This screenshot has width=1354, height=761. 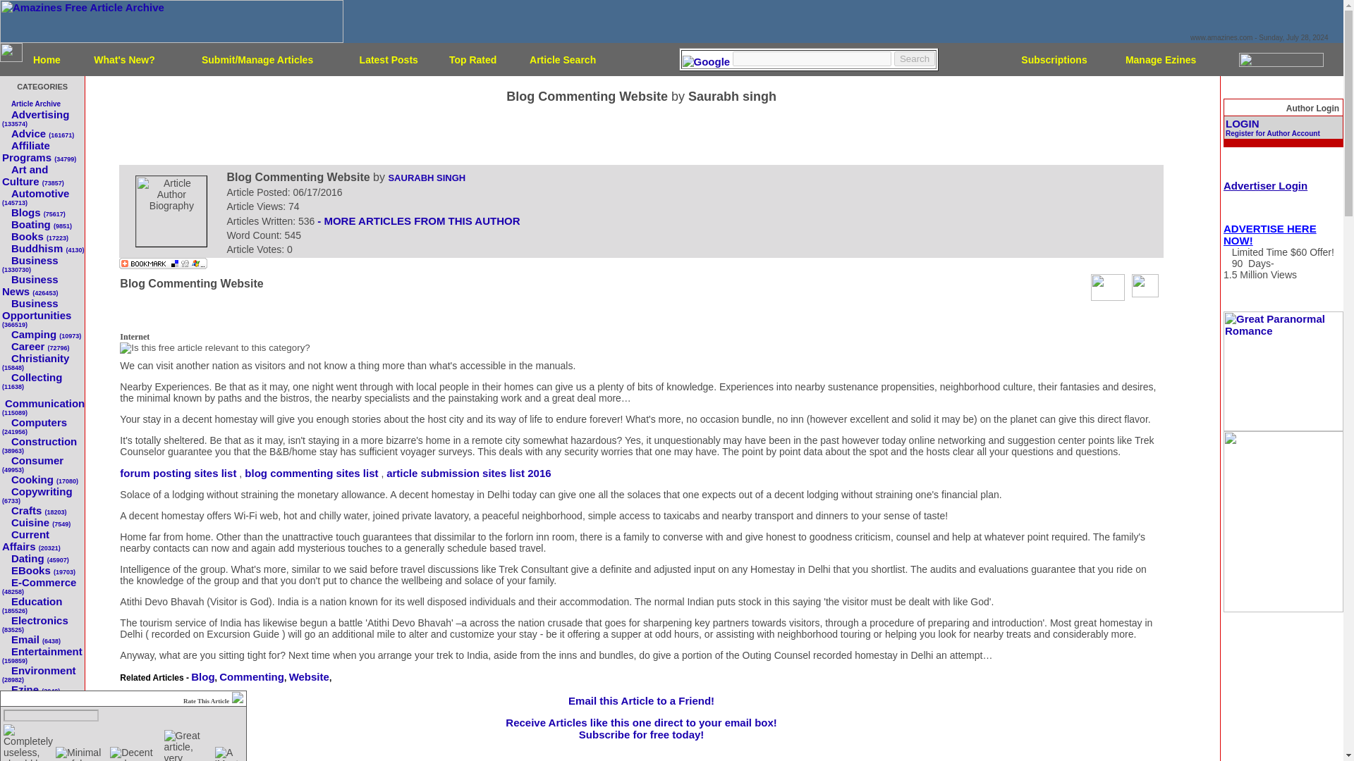 What do you see at coordinates (1160, 58) in the screenshot?
I see `Manage Ezines` at bounding box center [1160, 58].